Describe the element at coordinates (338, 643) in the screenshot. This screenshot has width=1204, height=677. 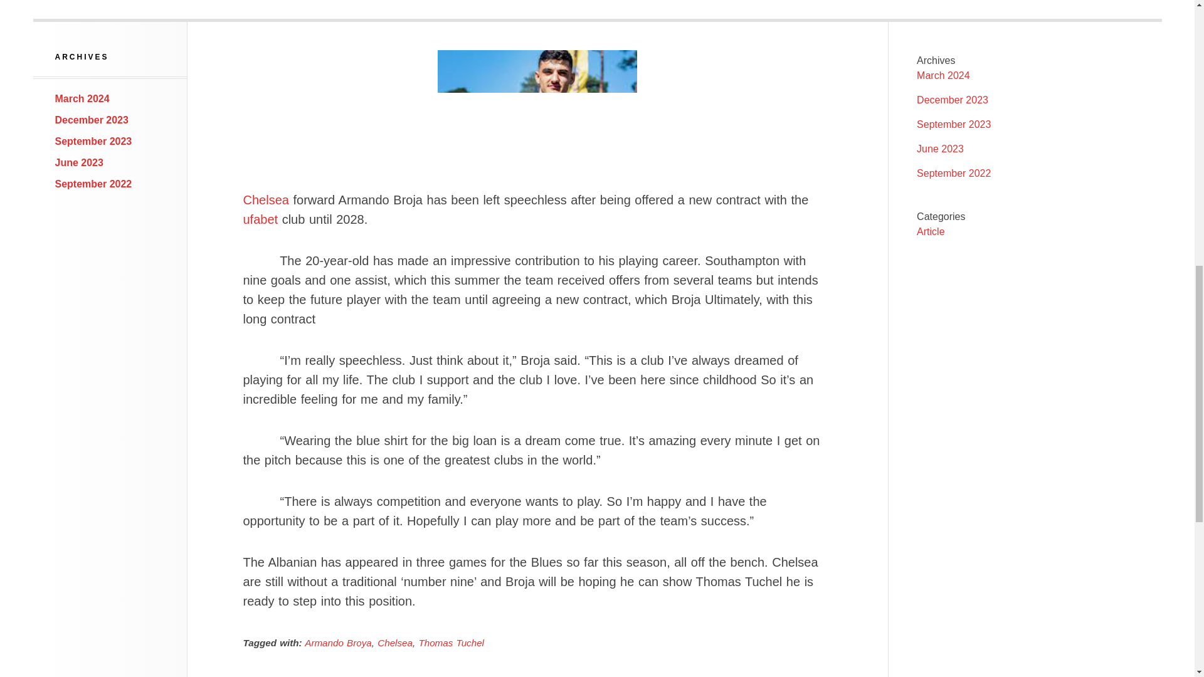
I see `Armando Broya` at that location.